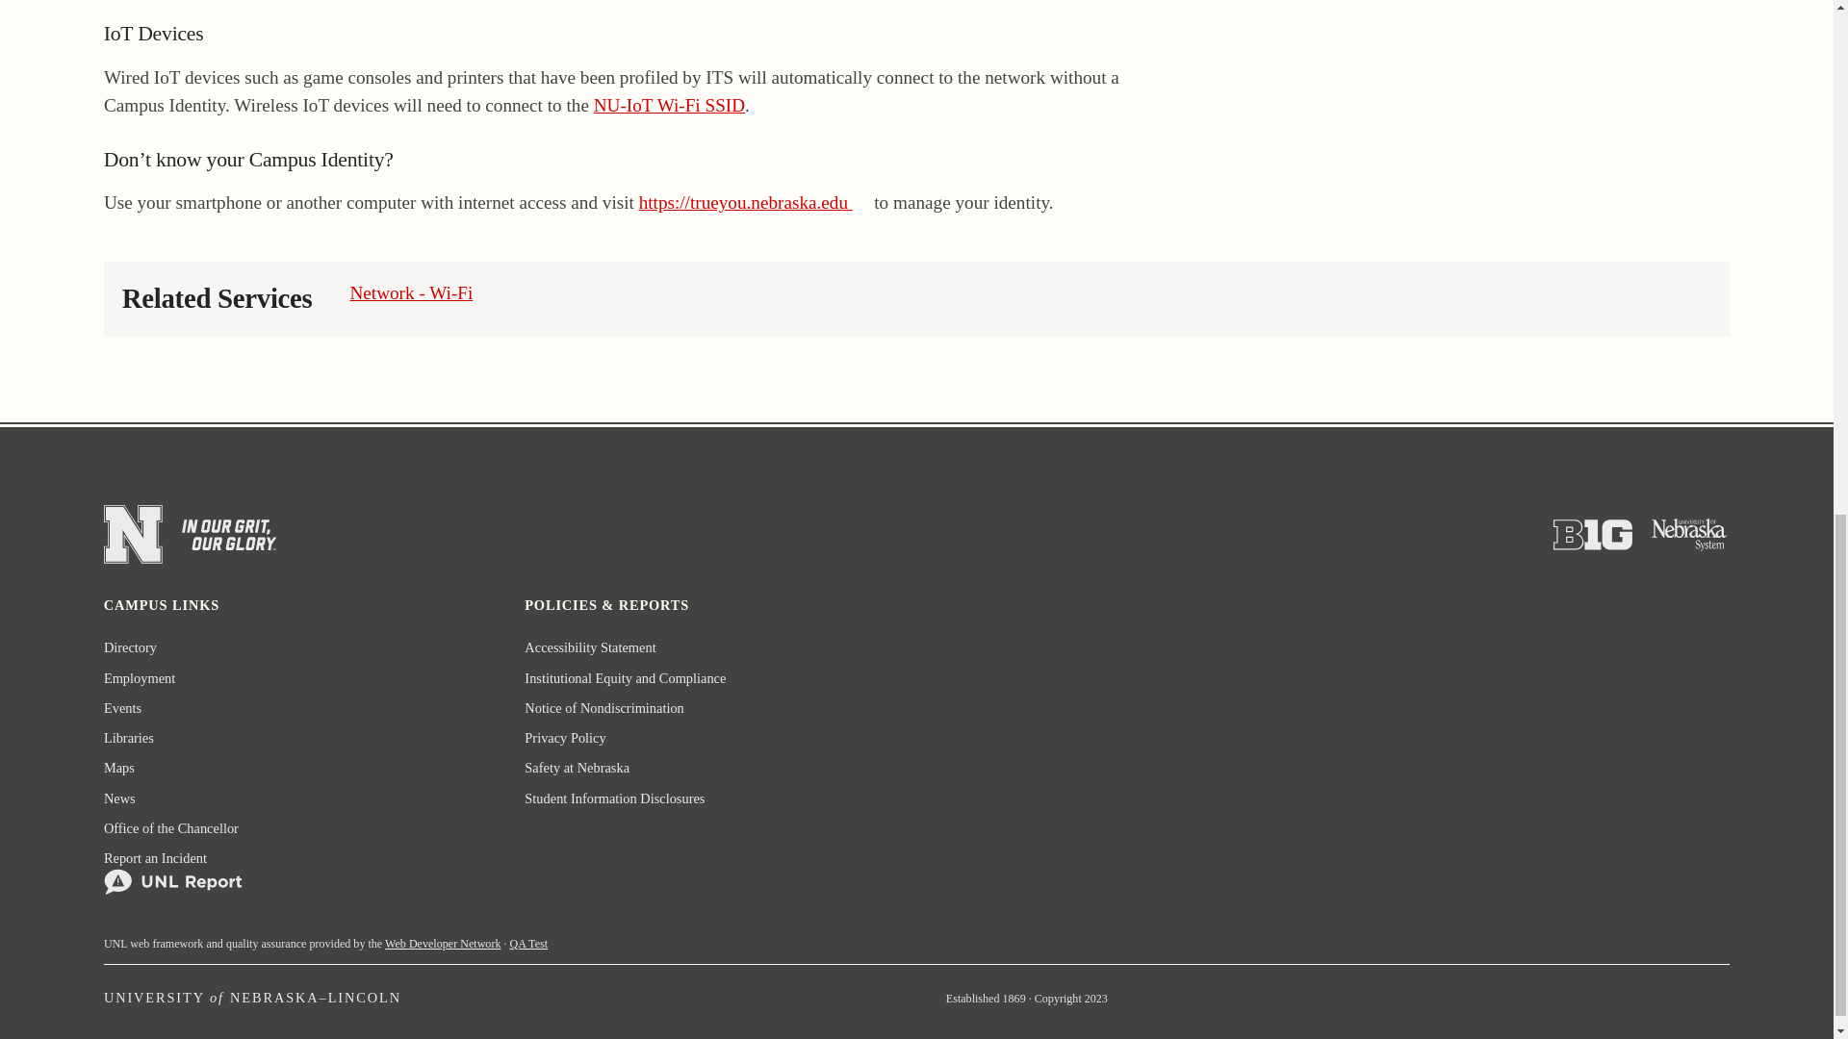  What do you see at coordinates (626, 679) in the screenshot?
I see `Institutional Equity and Compliance` at bounding box center [626, 679].